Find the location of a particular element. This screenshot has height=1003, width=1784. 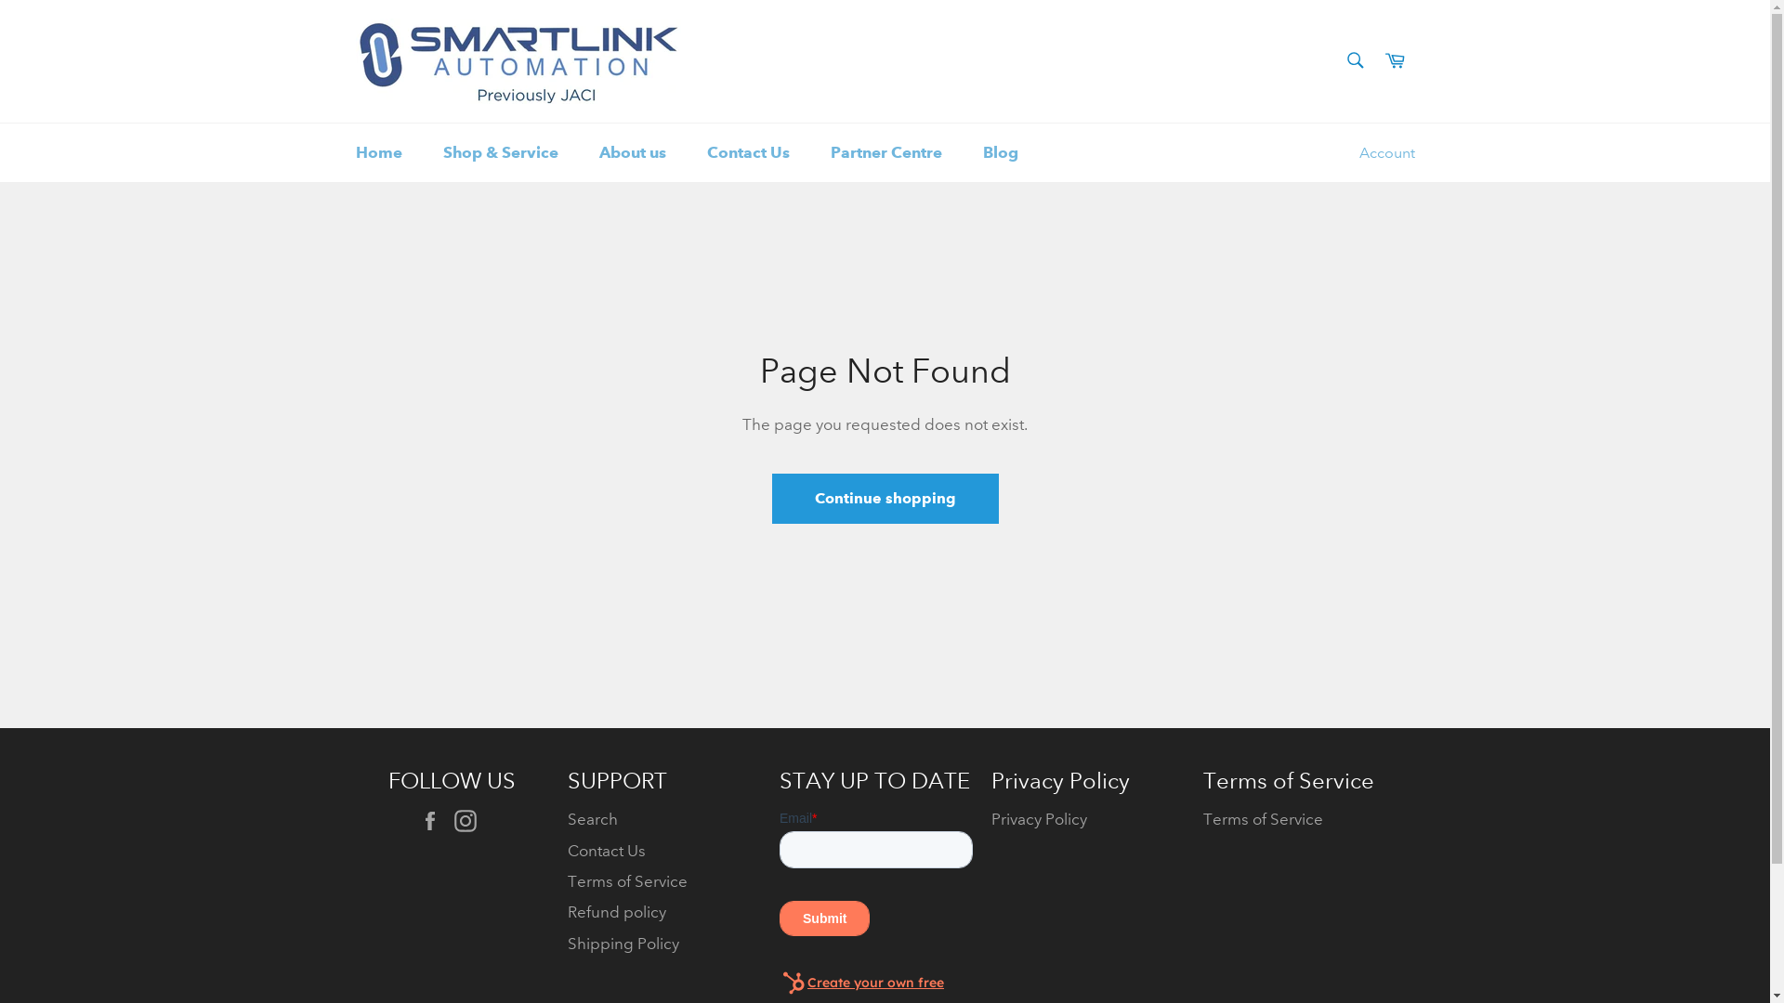

Home is located at coordinates (378, 152).